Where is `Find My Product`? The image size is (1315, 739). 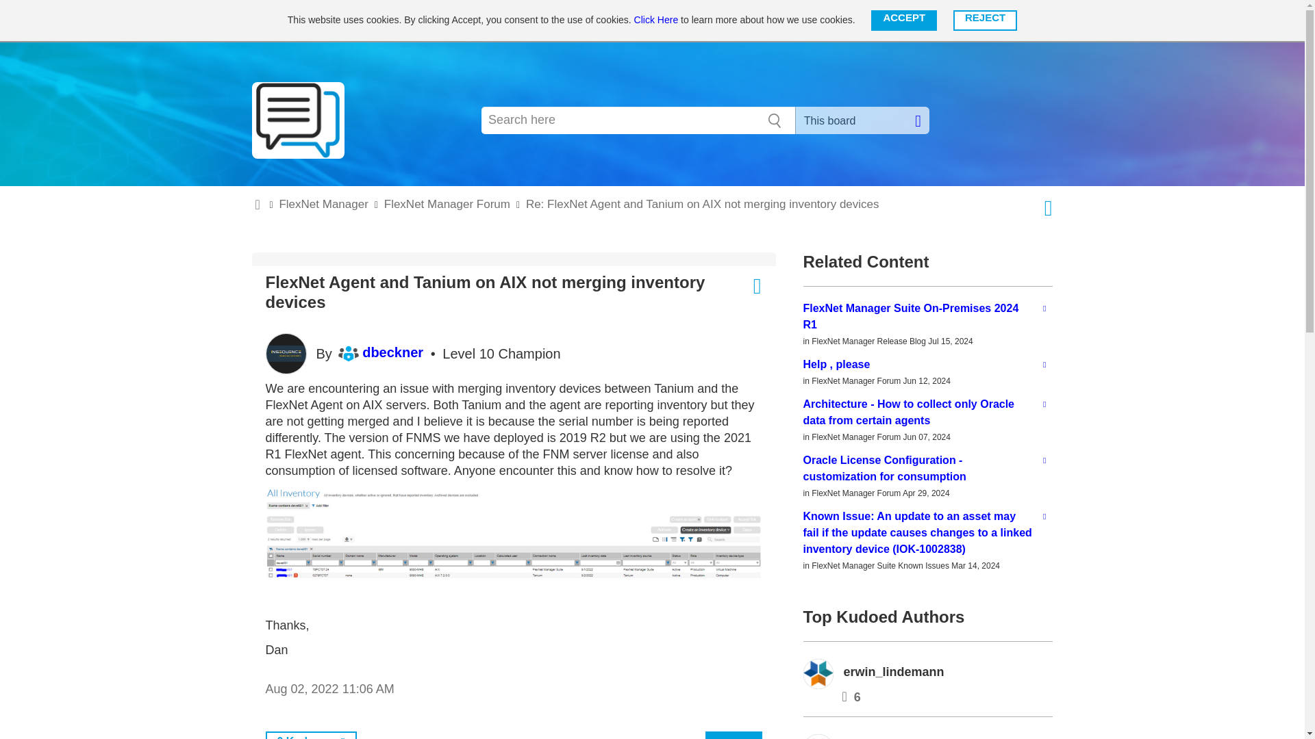
Find My Product is located at coordinates (470, 21).